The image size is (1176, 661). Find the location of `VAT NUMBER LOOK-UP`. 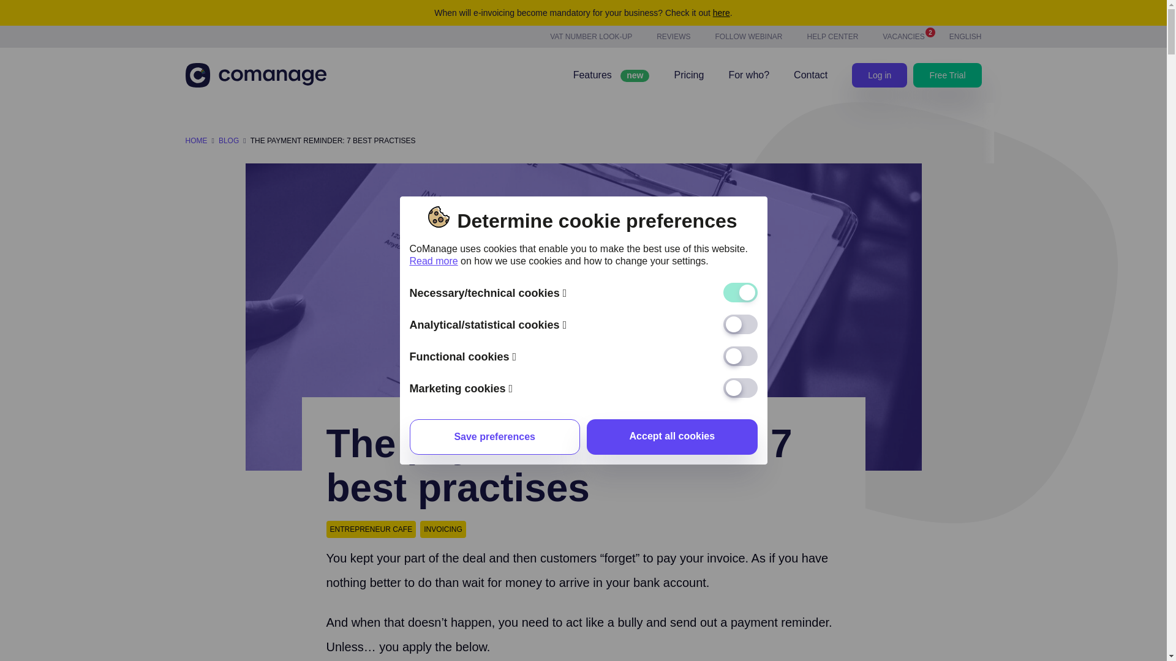

VAT NUMBER LOOK-UP is located at coordinates (591, 36).